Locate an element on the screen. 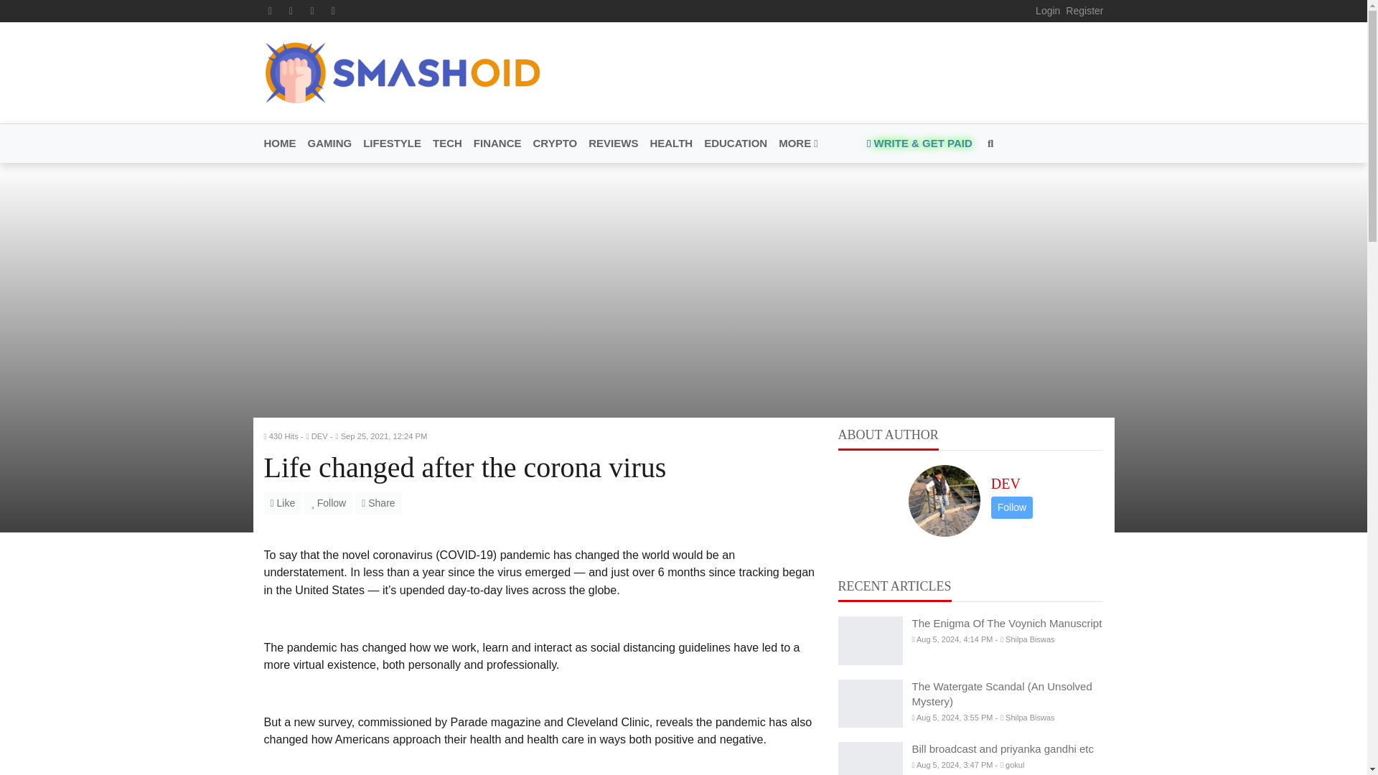 The height and width of the screenshot is (775, 1378). Bill broadcast and priyanka gandhi etc is located at coordinates (870, 758).